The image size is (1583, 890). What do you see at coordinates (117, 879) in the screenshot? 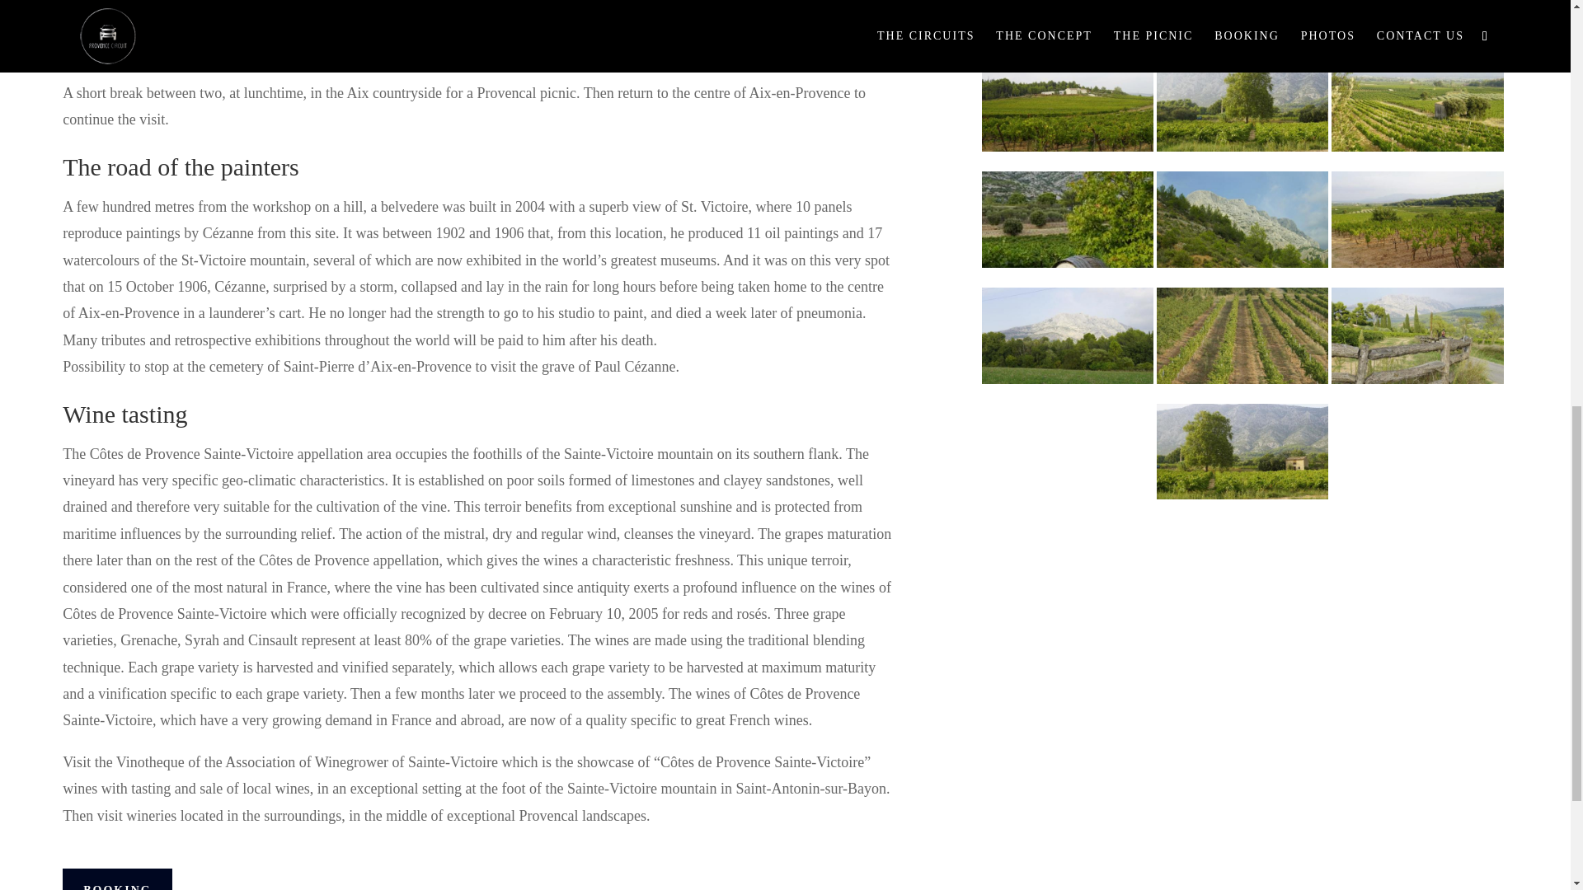
I see `BOOKING` at bounding box center [117, 879].